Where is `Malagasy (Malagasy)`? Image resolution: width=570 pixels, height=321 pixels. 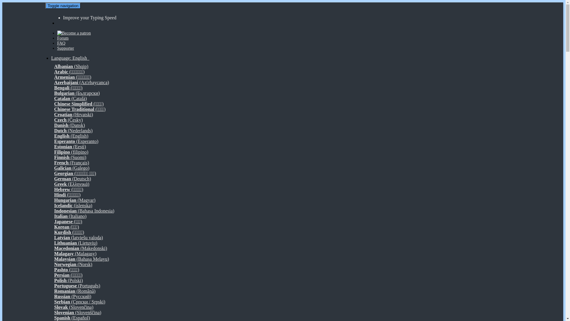
Malagasy (Malagasy) is located at coordinates (75, 253).